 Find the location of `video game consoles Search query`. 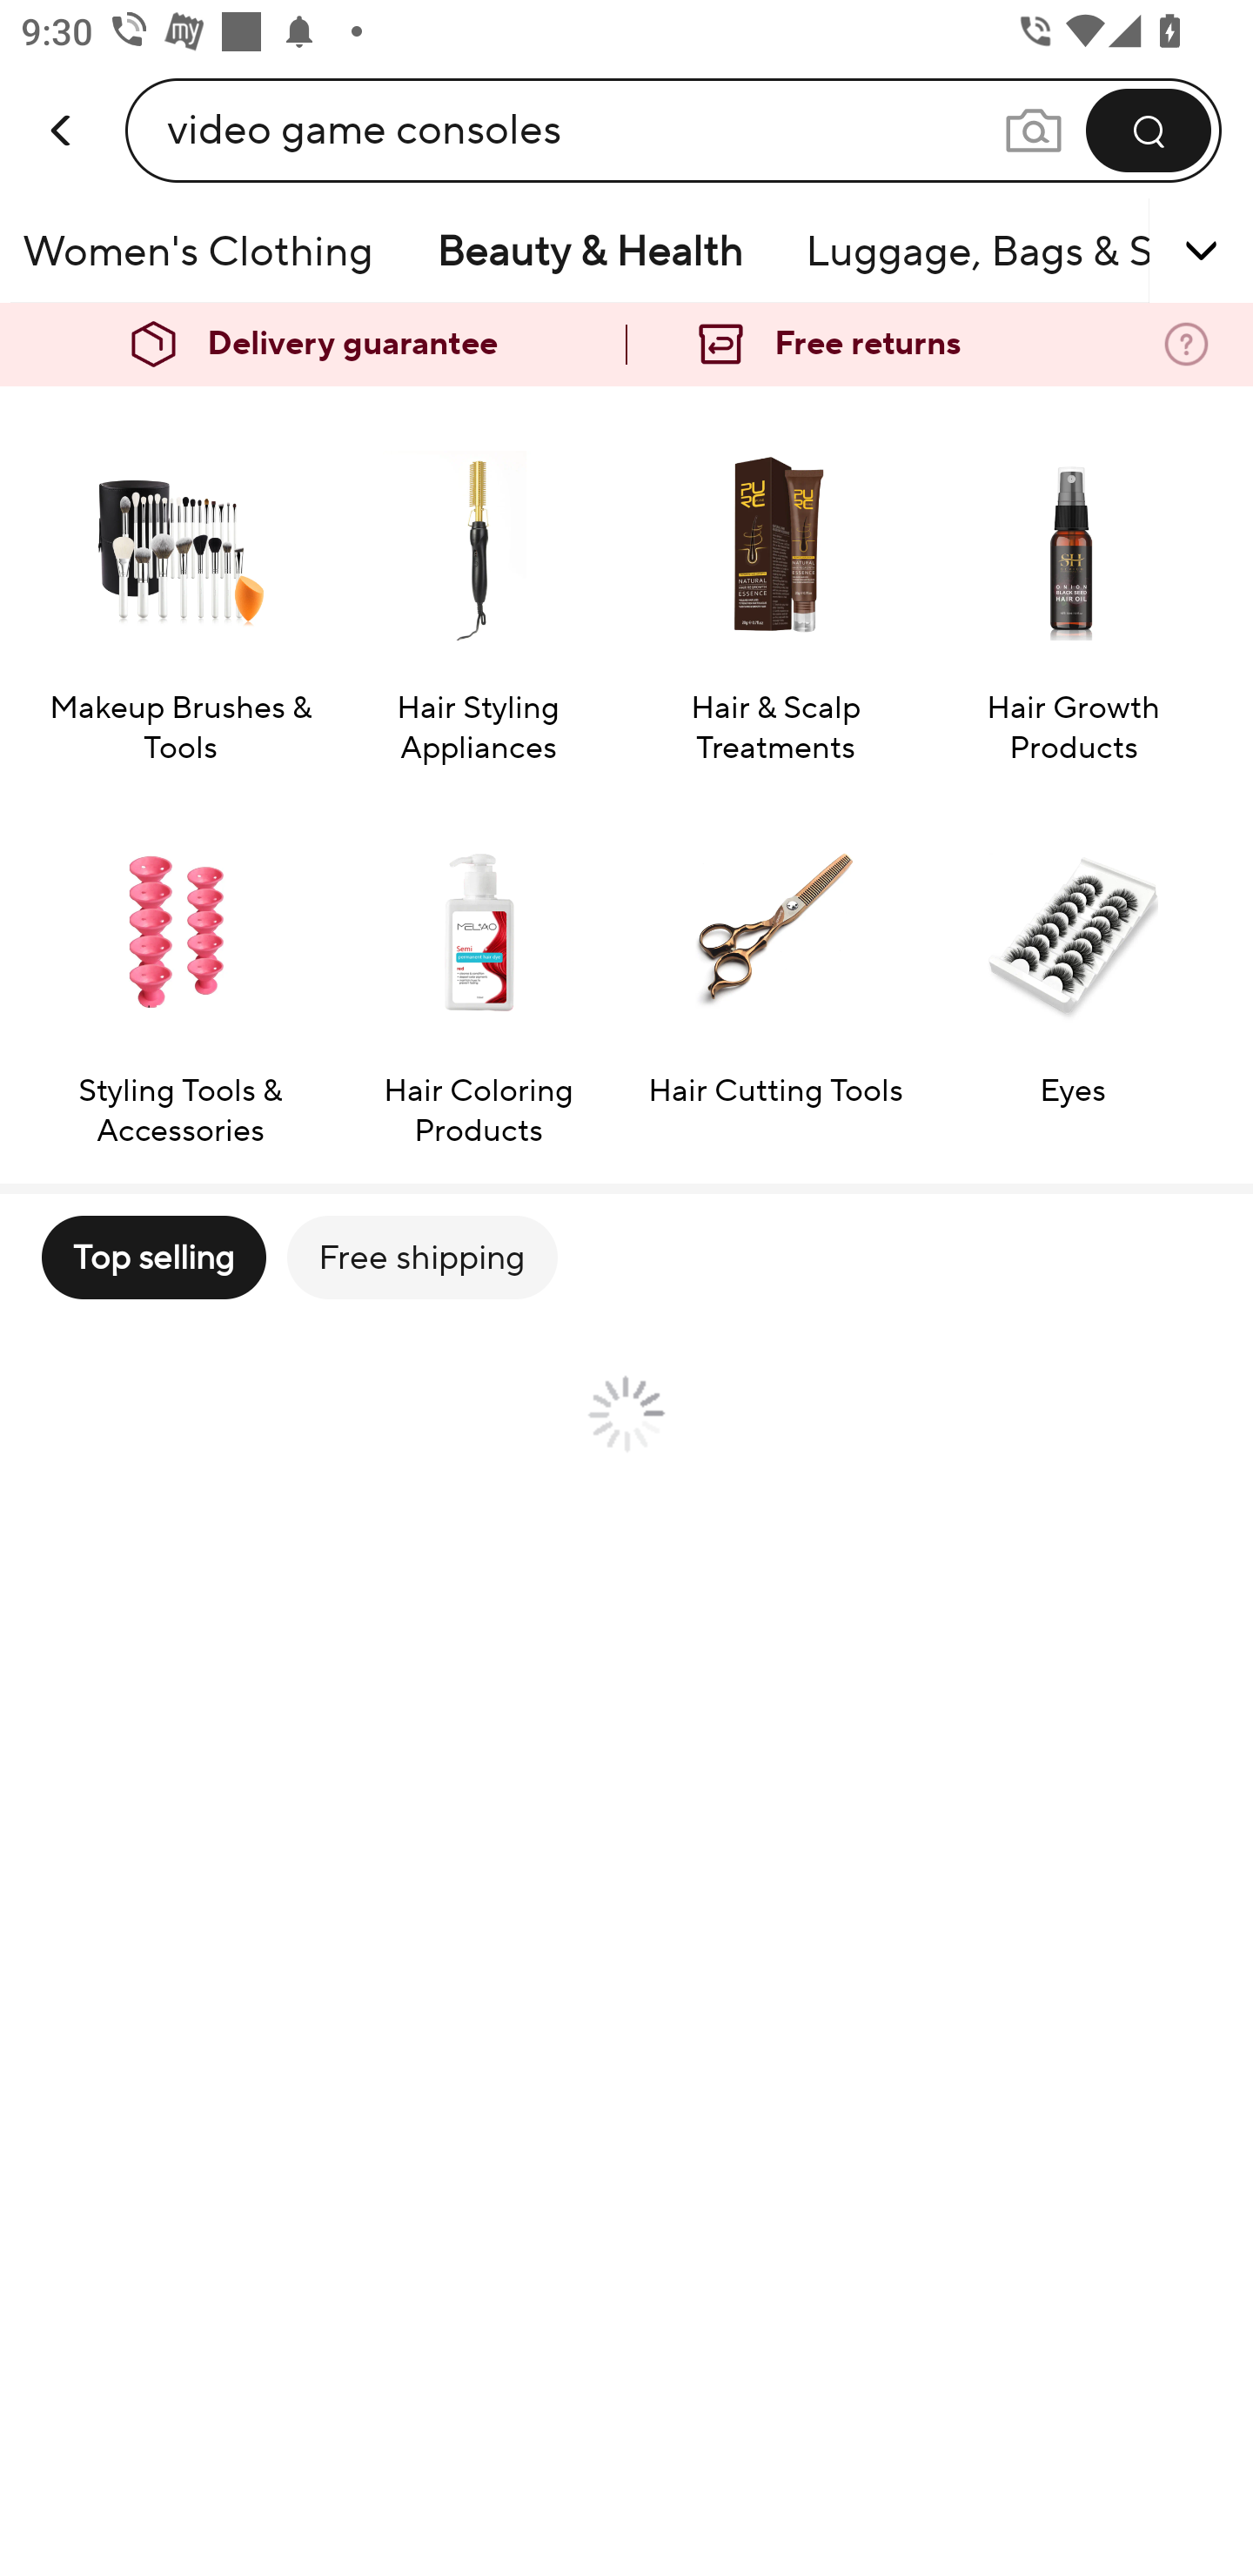

video game consoles Search query is located at coordinates (585, 130).